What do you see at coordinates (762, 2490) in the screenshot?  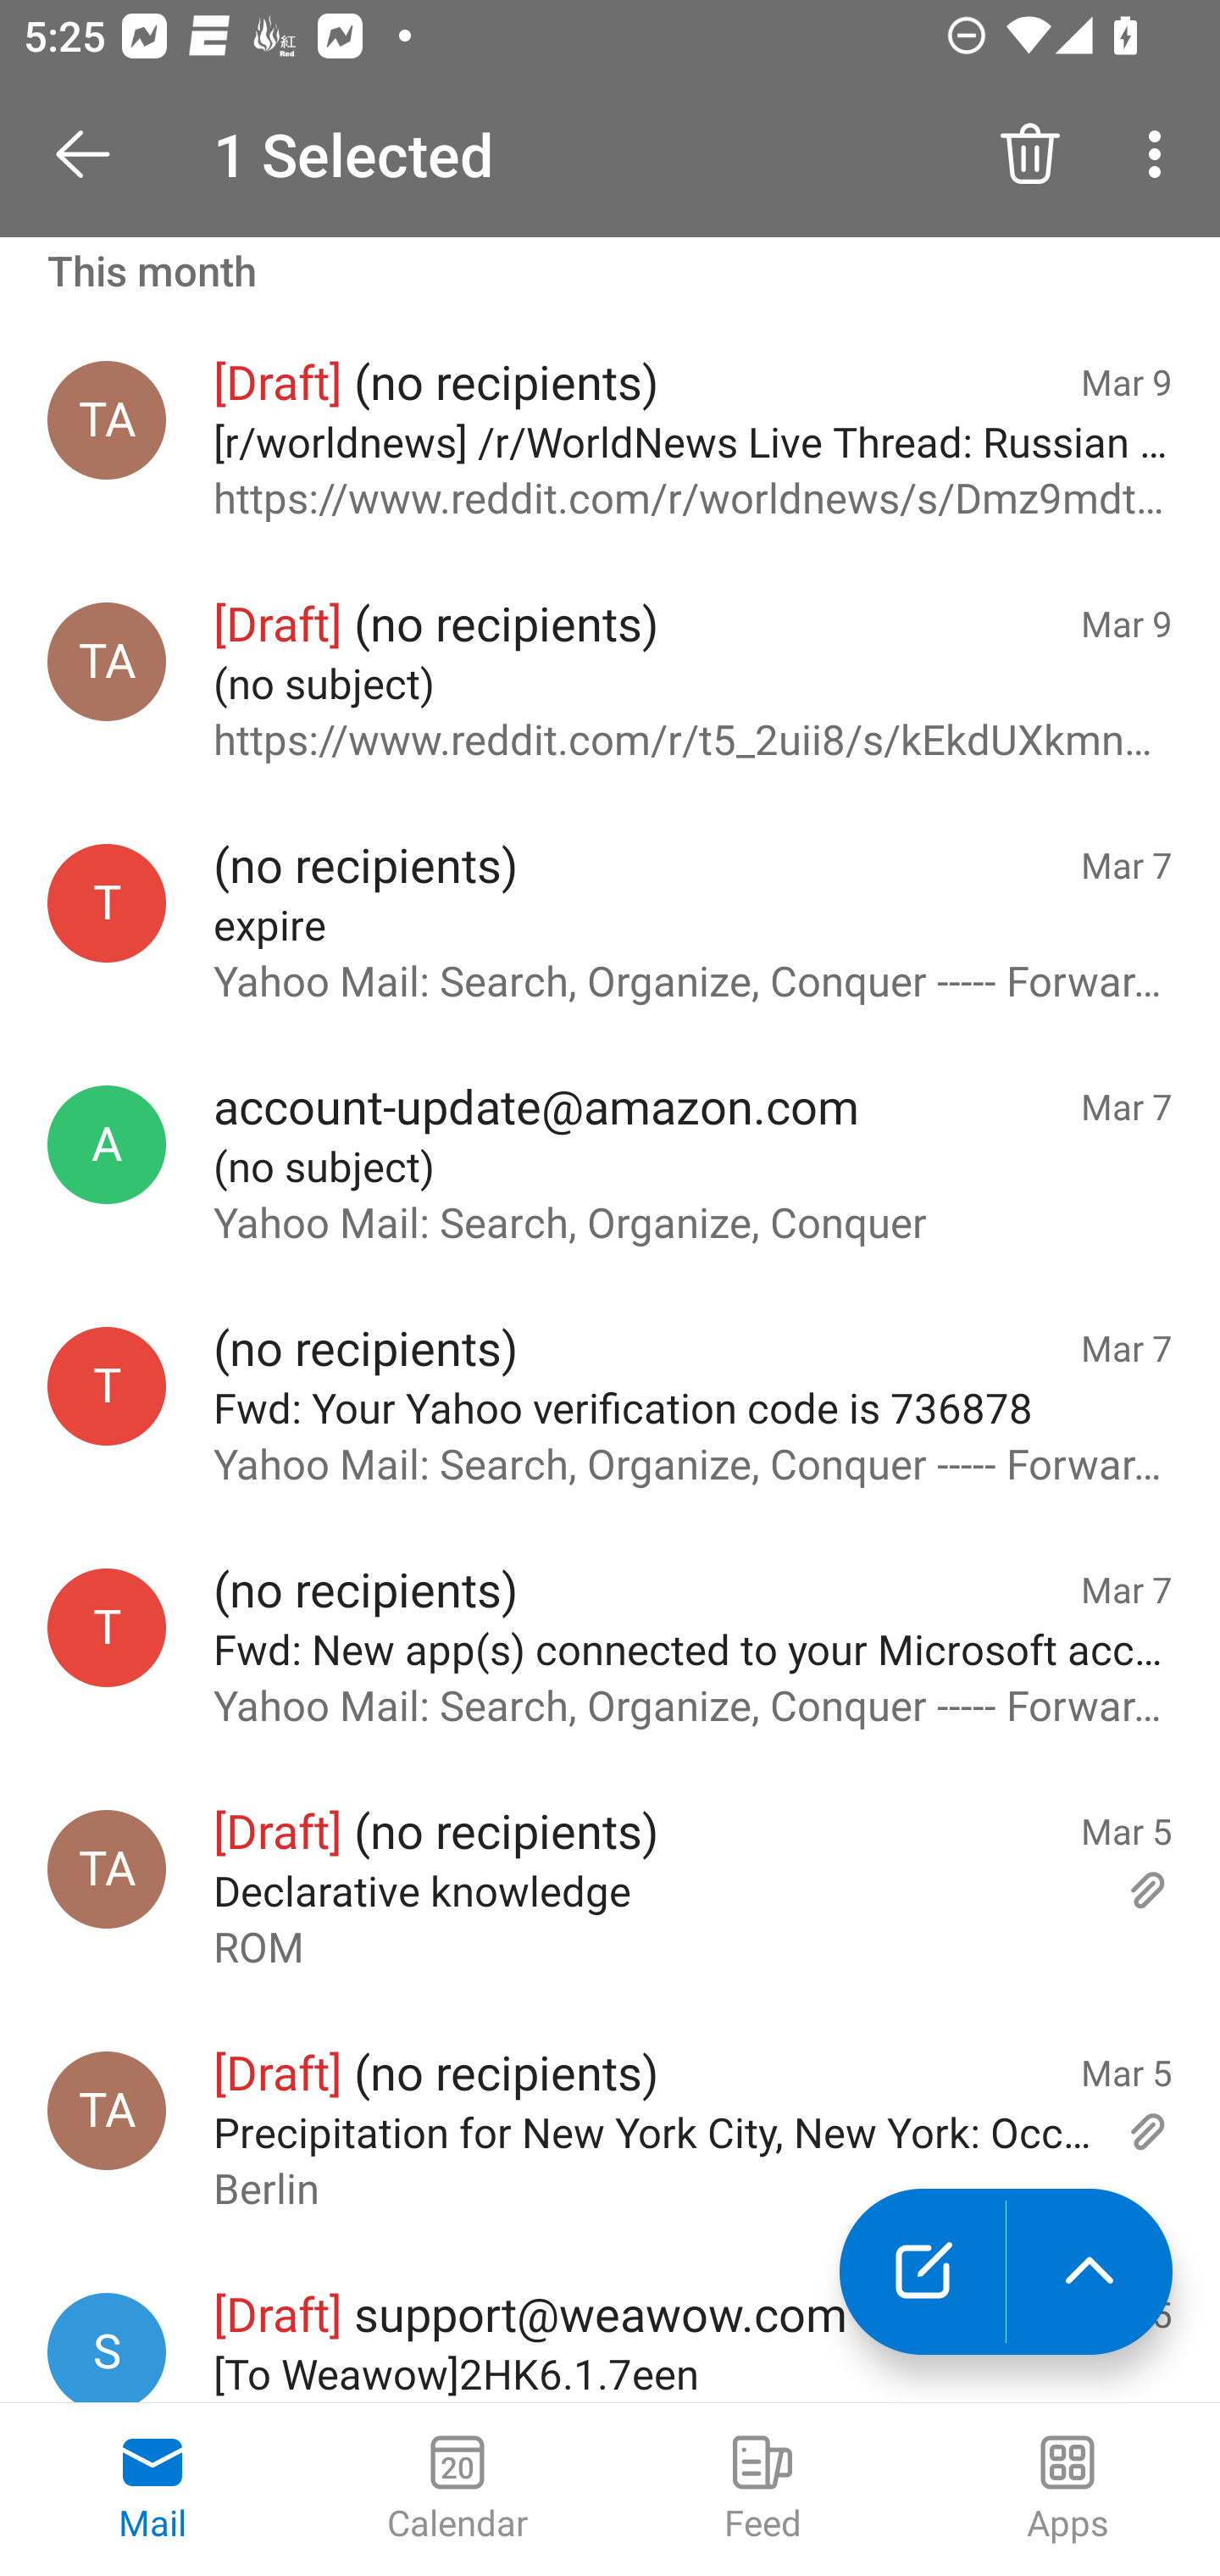 I see `Feed` at bounding box center [762, 2490].